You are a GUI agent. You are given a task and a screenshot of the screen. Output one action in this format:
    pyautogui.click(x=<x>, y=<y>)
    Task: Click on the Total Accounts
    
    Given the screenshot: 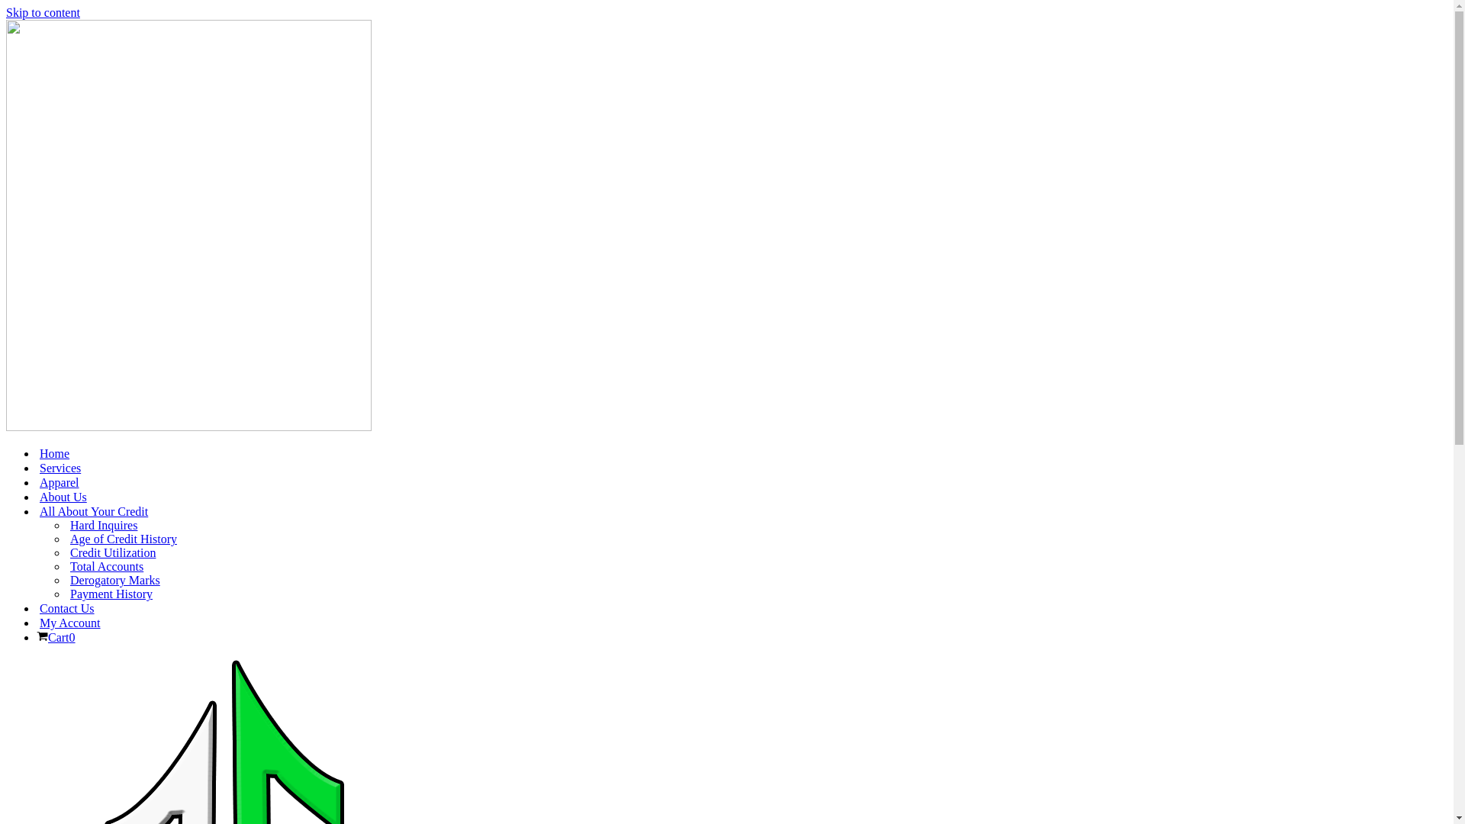 What is the action you would take?
    pyautogui.click(x=107, y=567)
    